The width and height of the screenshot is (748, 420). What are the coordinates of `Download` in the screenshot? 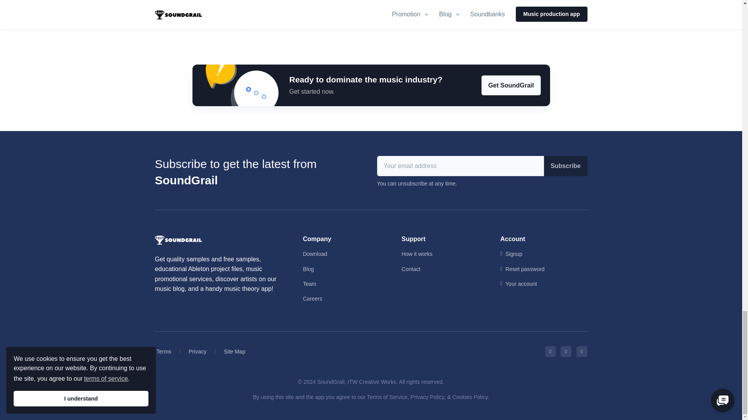 It's located at (346, 254).